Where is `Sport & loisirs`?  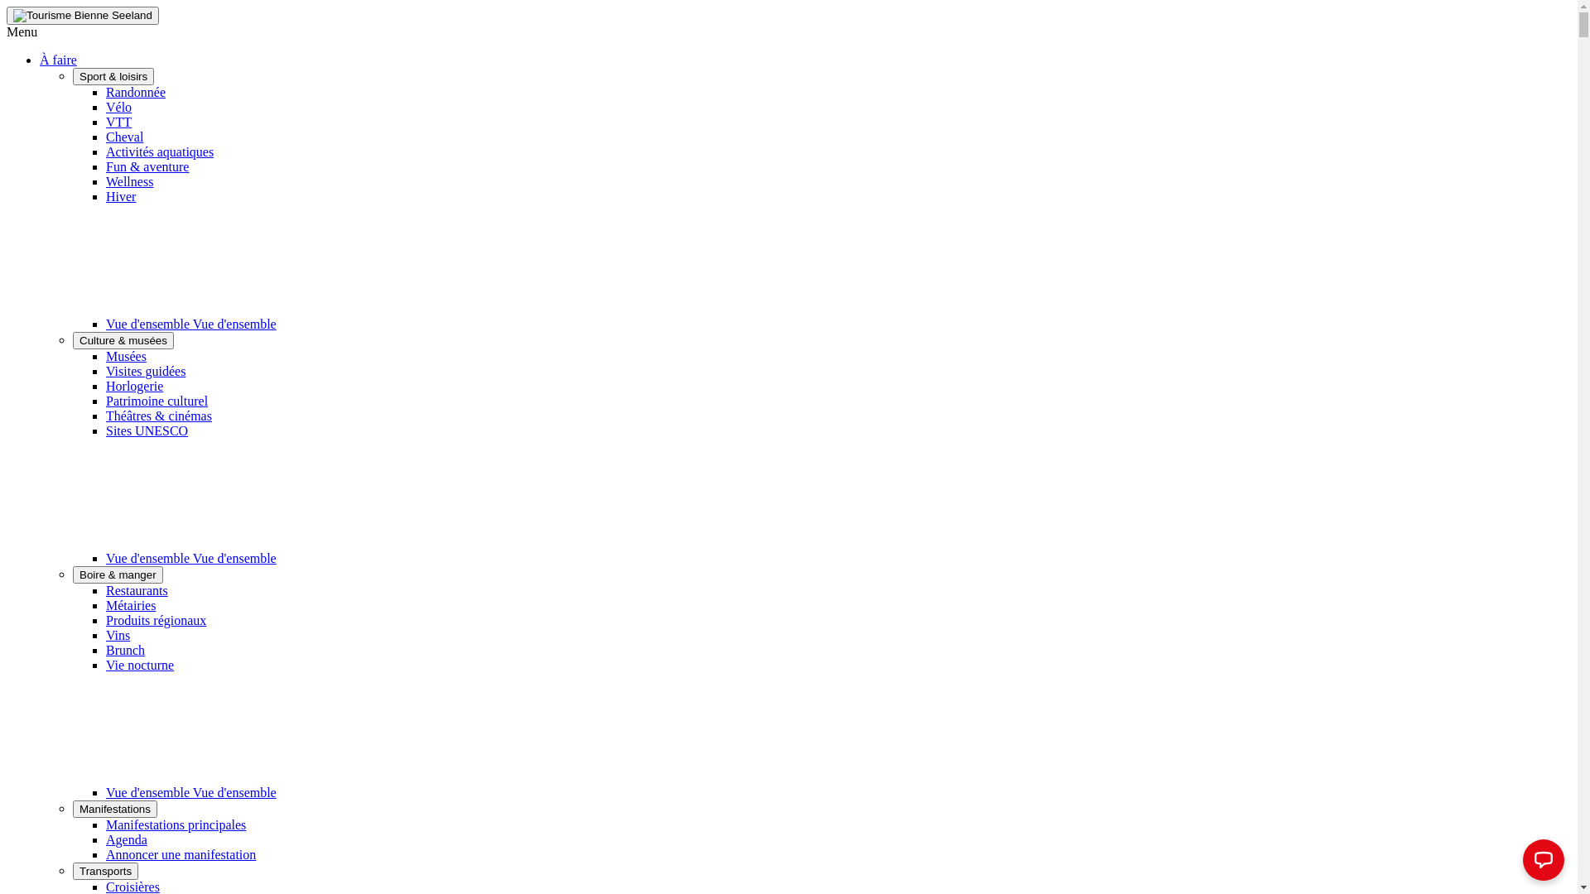 Sport & loisirs is located at coordinates (113, 76).